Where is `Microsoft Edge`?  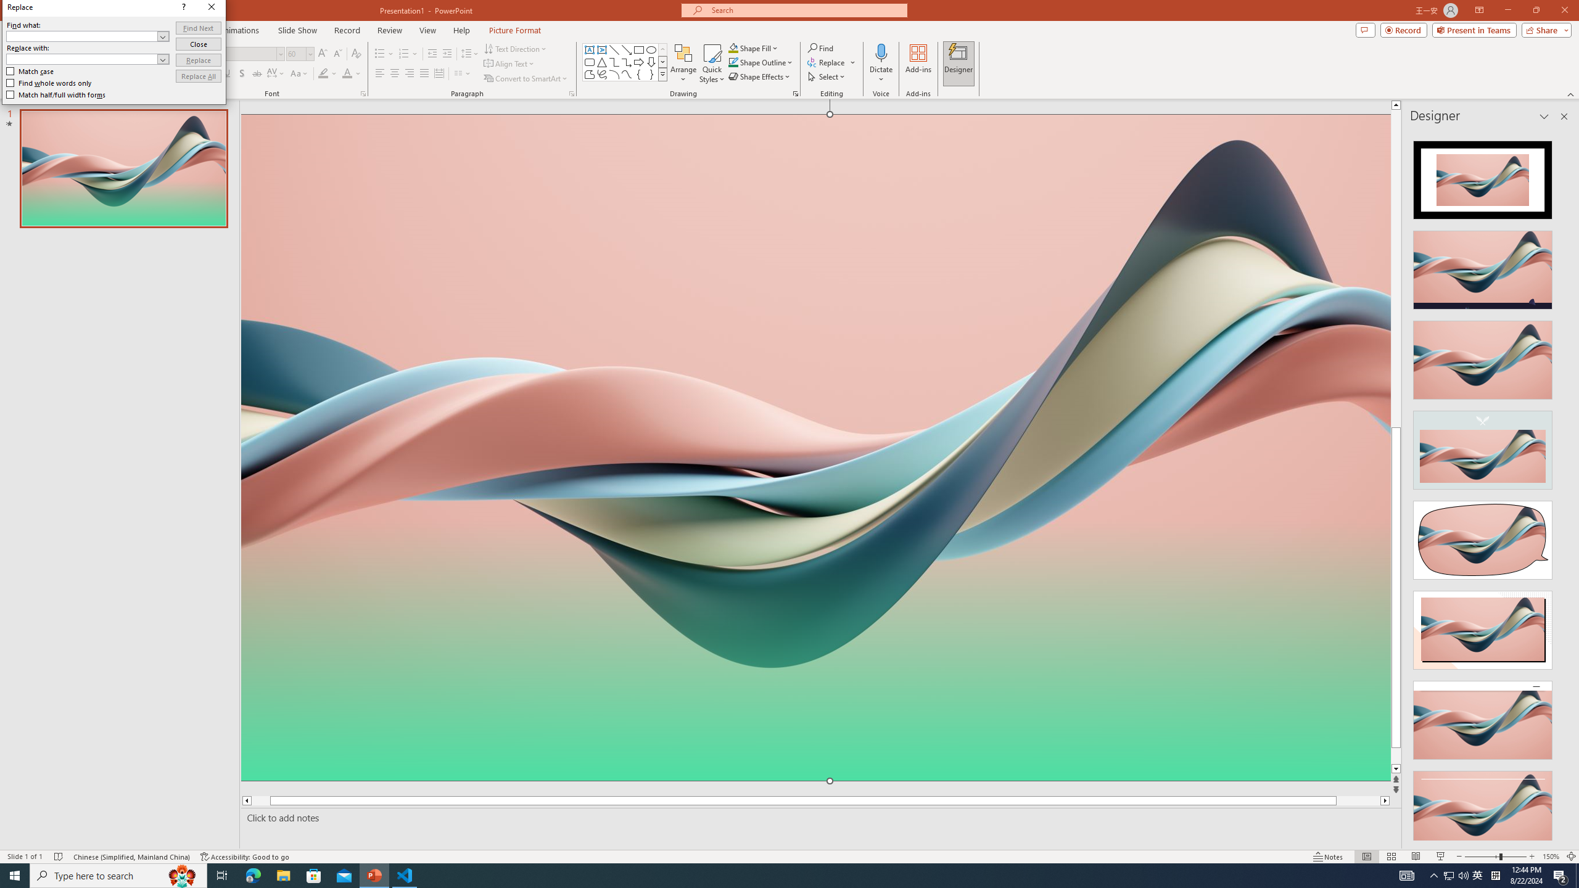 Microsoft Edge is located at coordinates (253, 876).